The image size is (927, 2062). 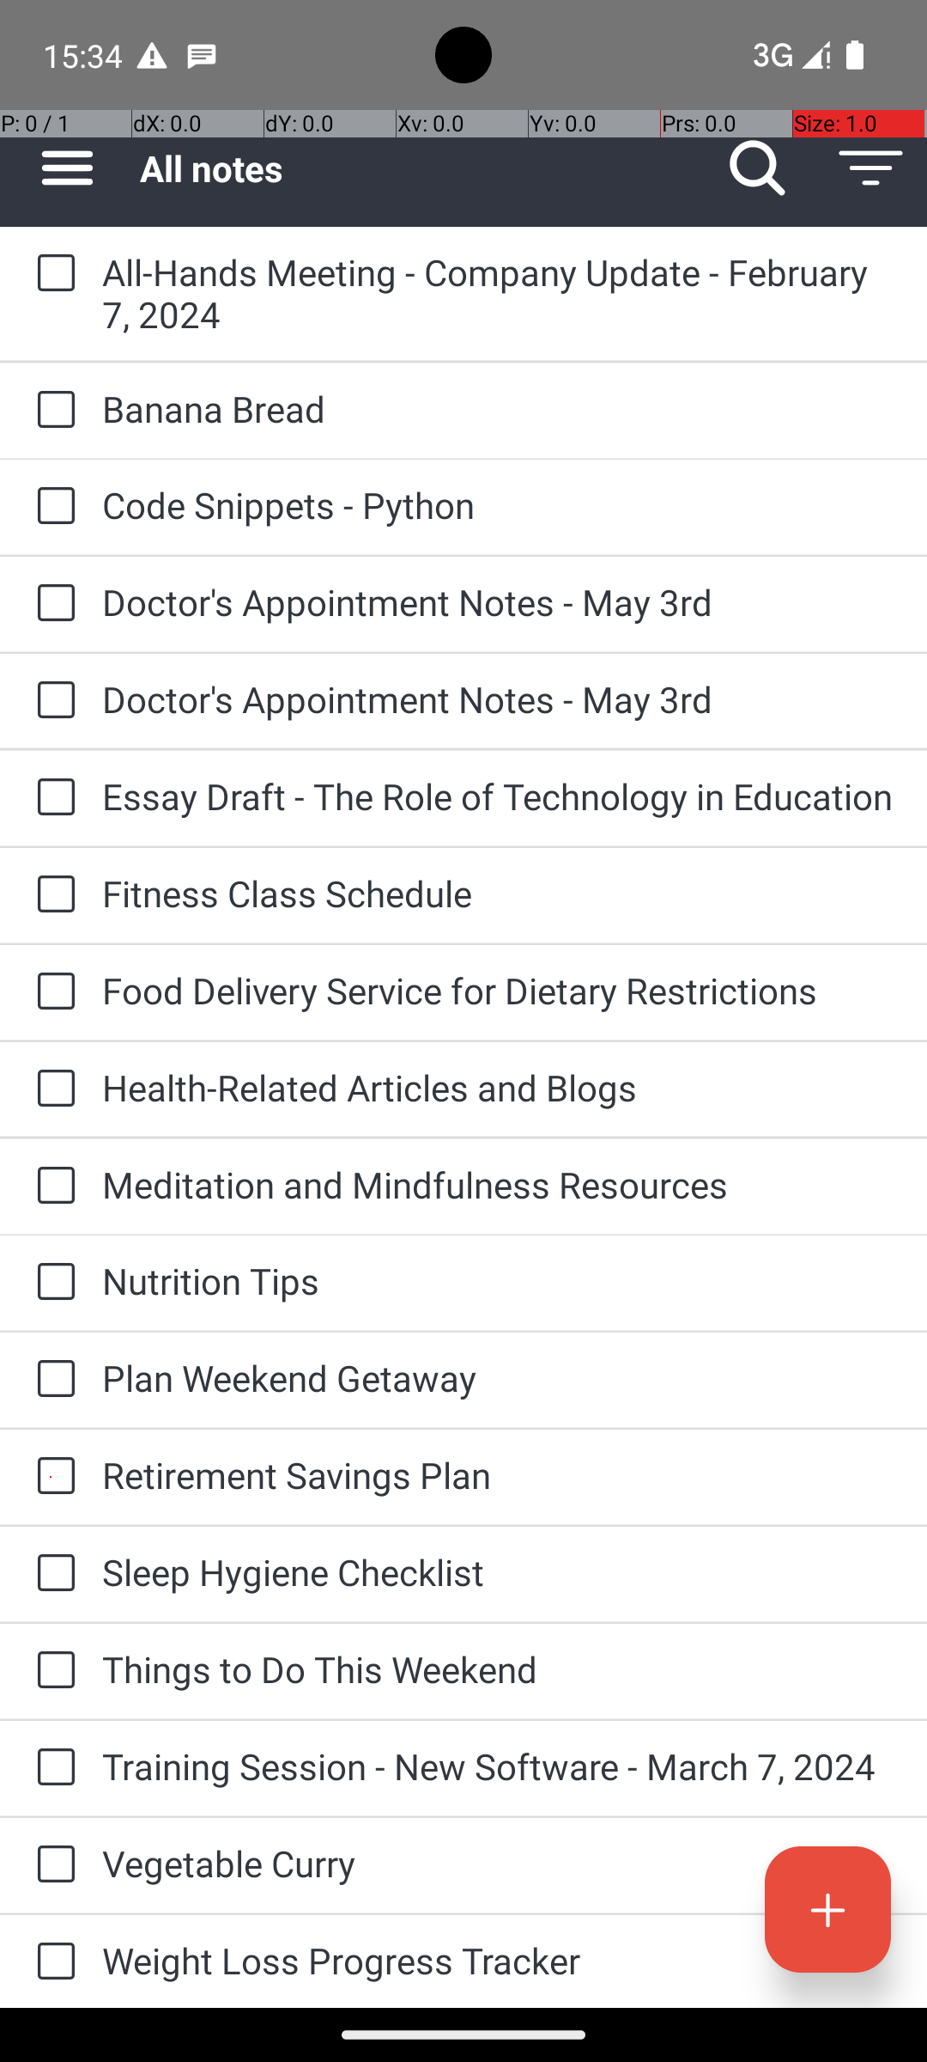 I want to click on , so click(x=67, y=168).